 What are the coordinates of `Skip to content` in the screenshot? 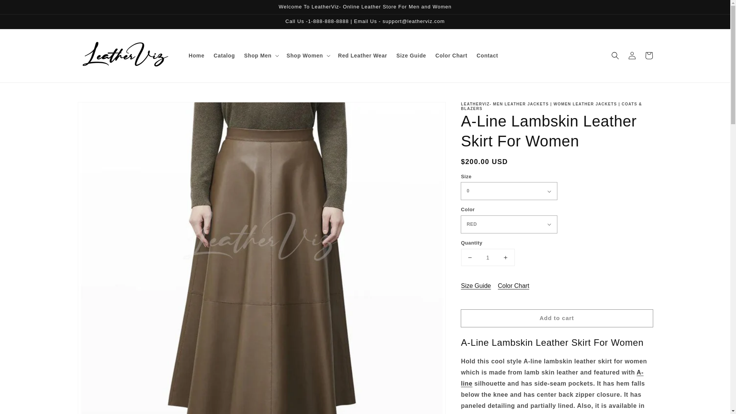 It's located at (23, 8).